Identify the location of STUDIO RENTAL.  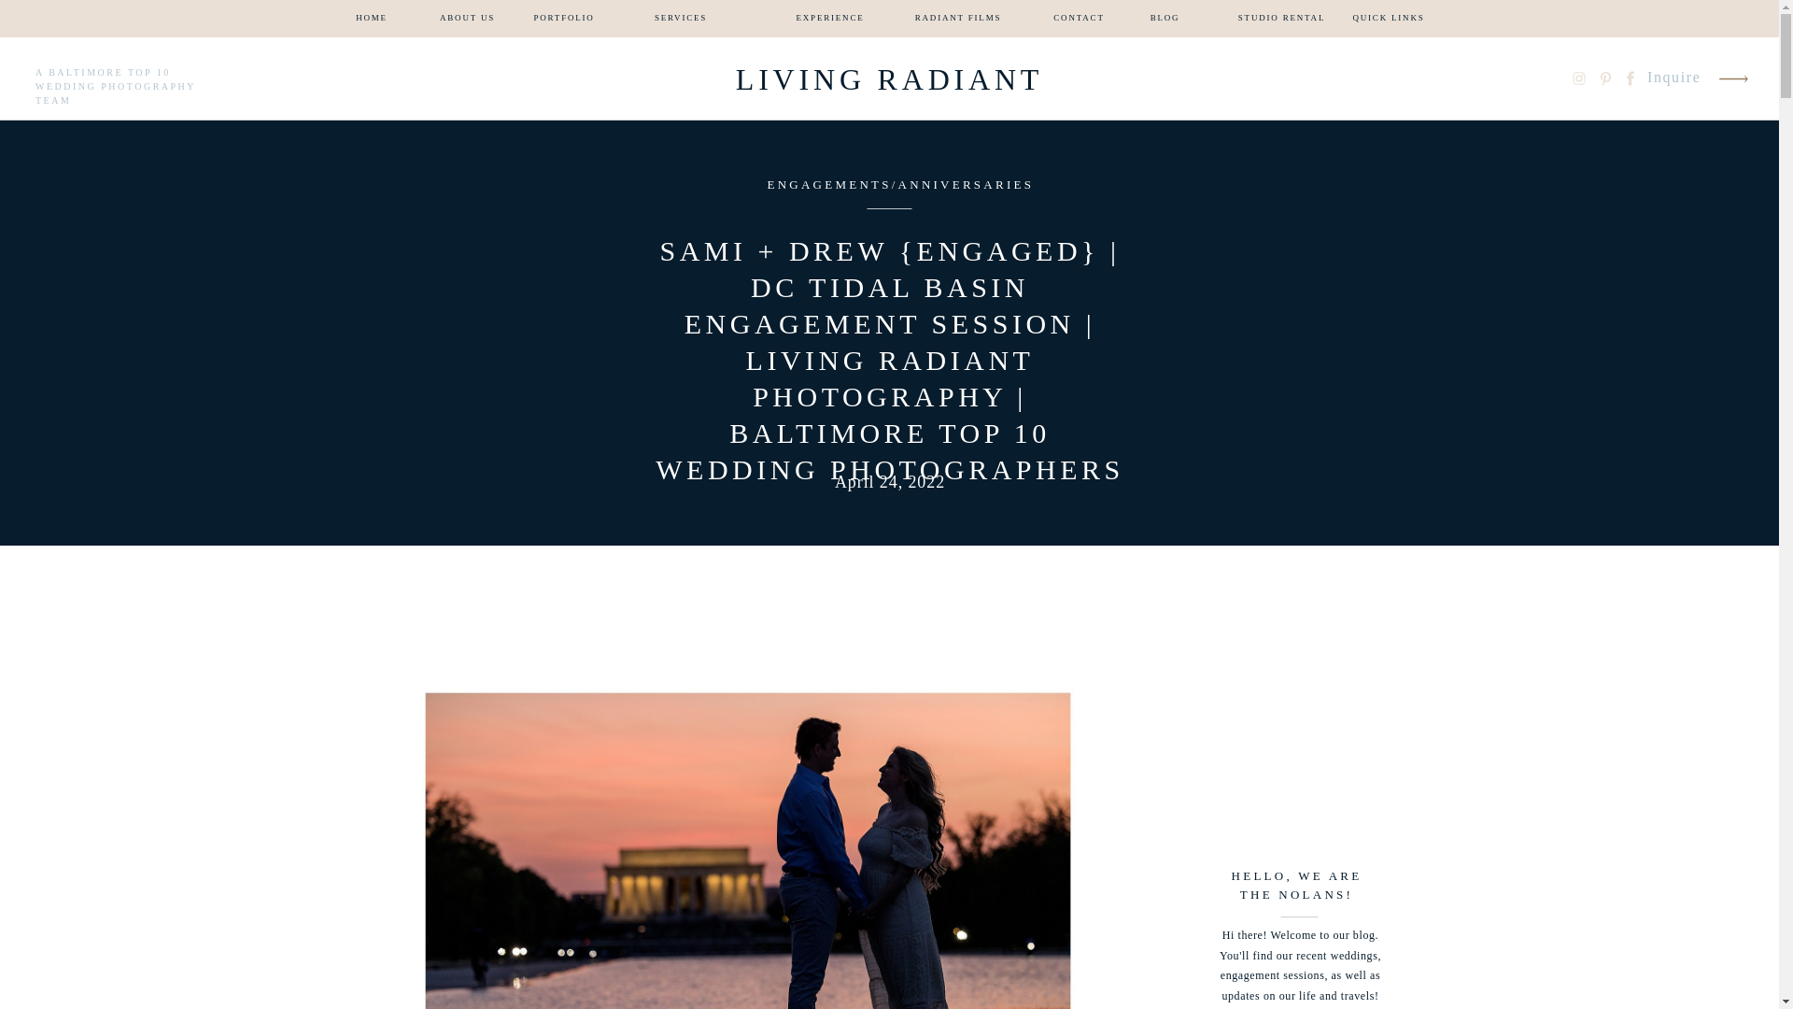
(1281, 19).